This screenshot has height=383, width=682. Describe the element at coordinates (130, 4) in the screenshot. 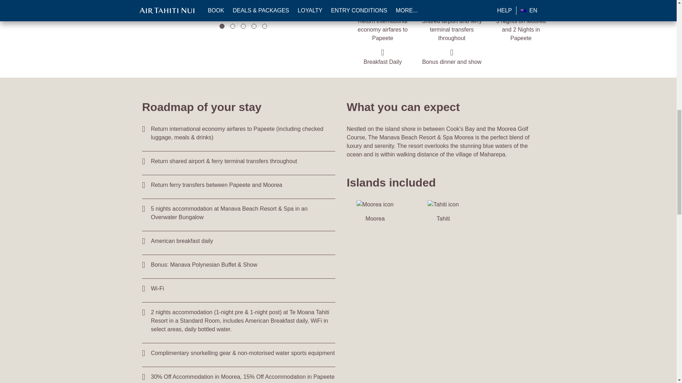

I see `Spacifica Travel Manava Beach Resort and Spa Moorea` at that location.